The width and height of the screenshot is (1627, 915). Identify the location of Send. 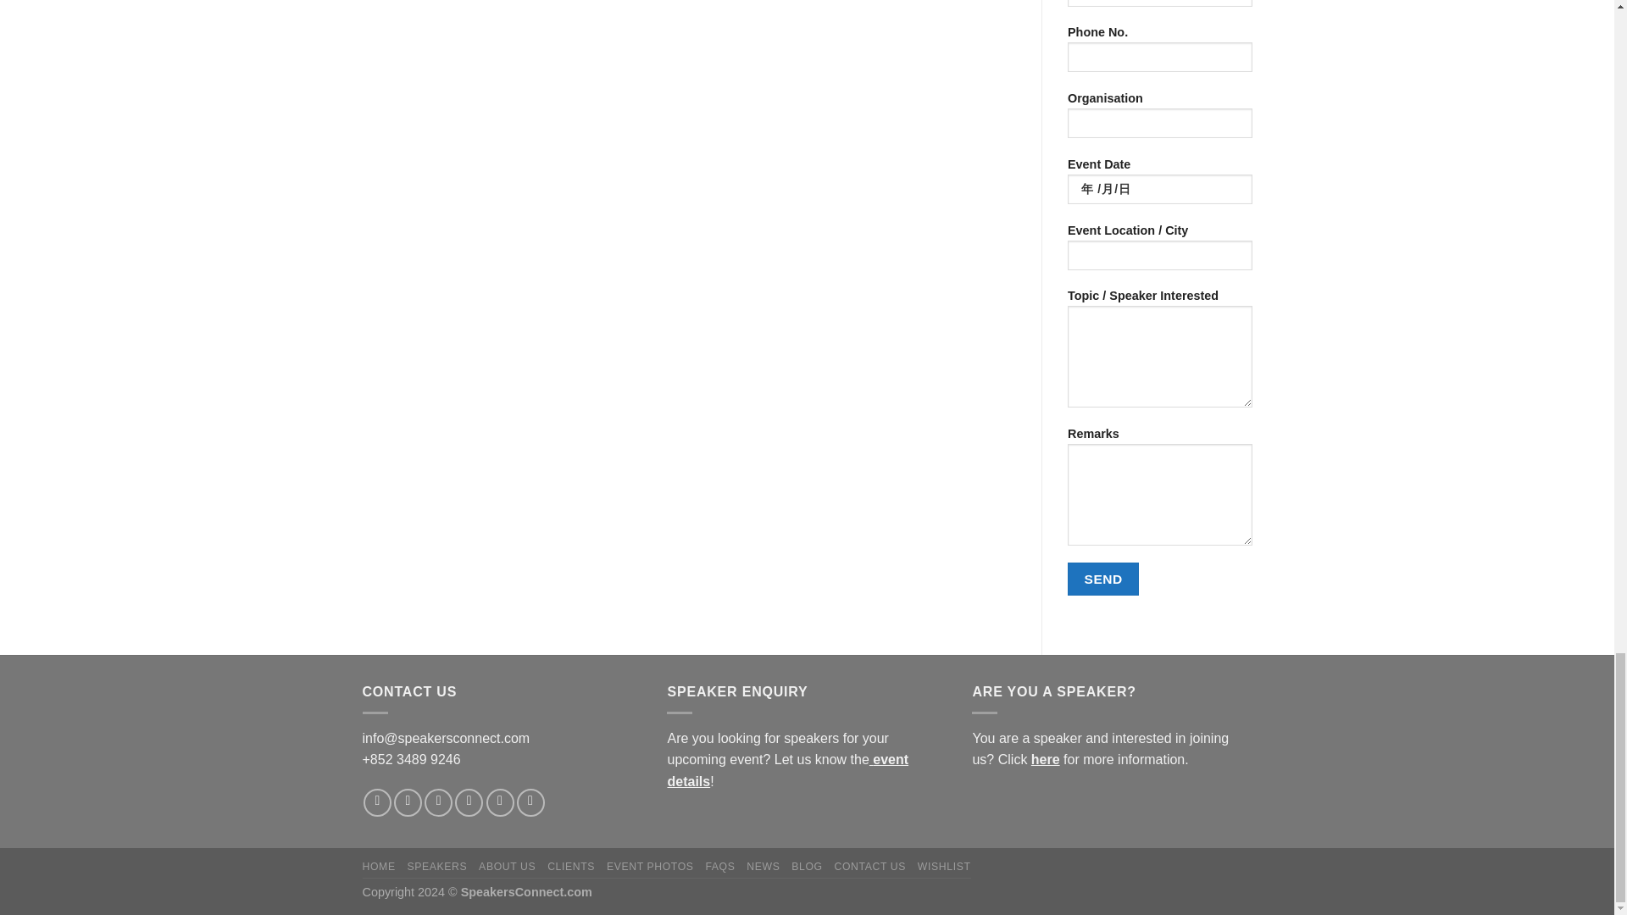
(1103, 579).